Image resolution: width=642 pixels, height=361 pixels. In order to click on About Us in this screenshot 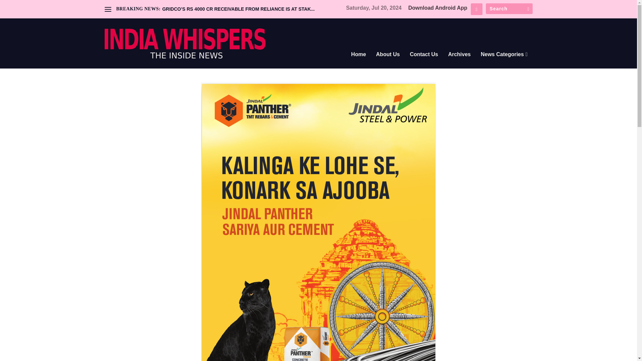, I will do `click(388, 64)`.